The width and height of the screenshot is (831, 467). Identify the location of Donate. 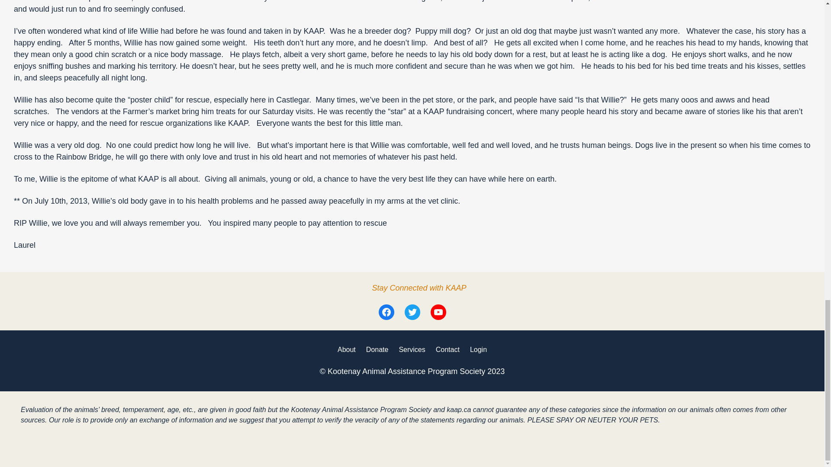
(377, 349).